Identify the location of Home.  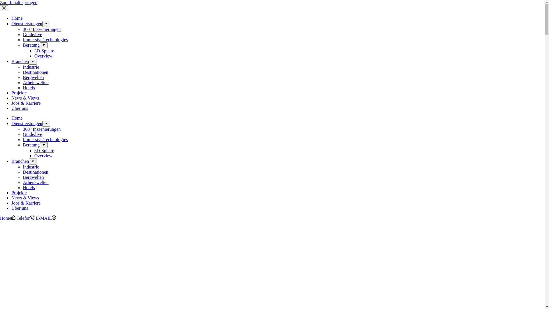
(17, 118).